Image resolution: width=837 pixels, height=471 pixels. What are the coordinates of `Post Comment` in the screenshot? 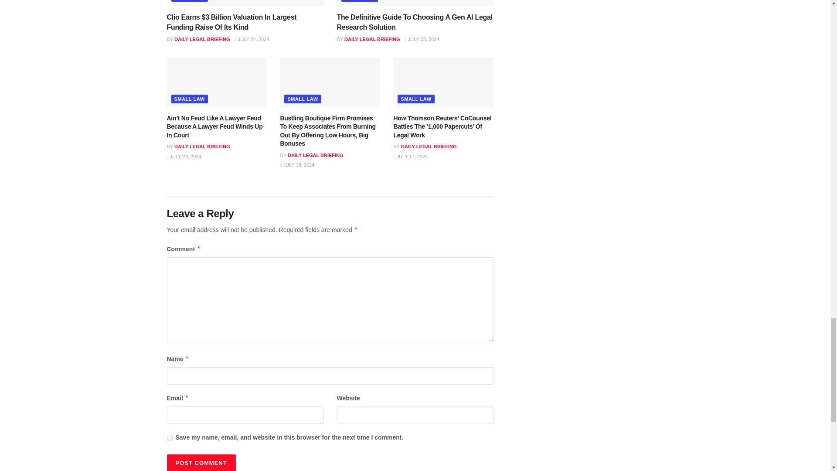 It's located at (201, 463).